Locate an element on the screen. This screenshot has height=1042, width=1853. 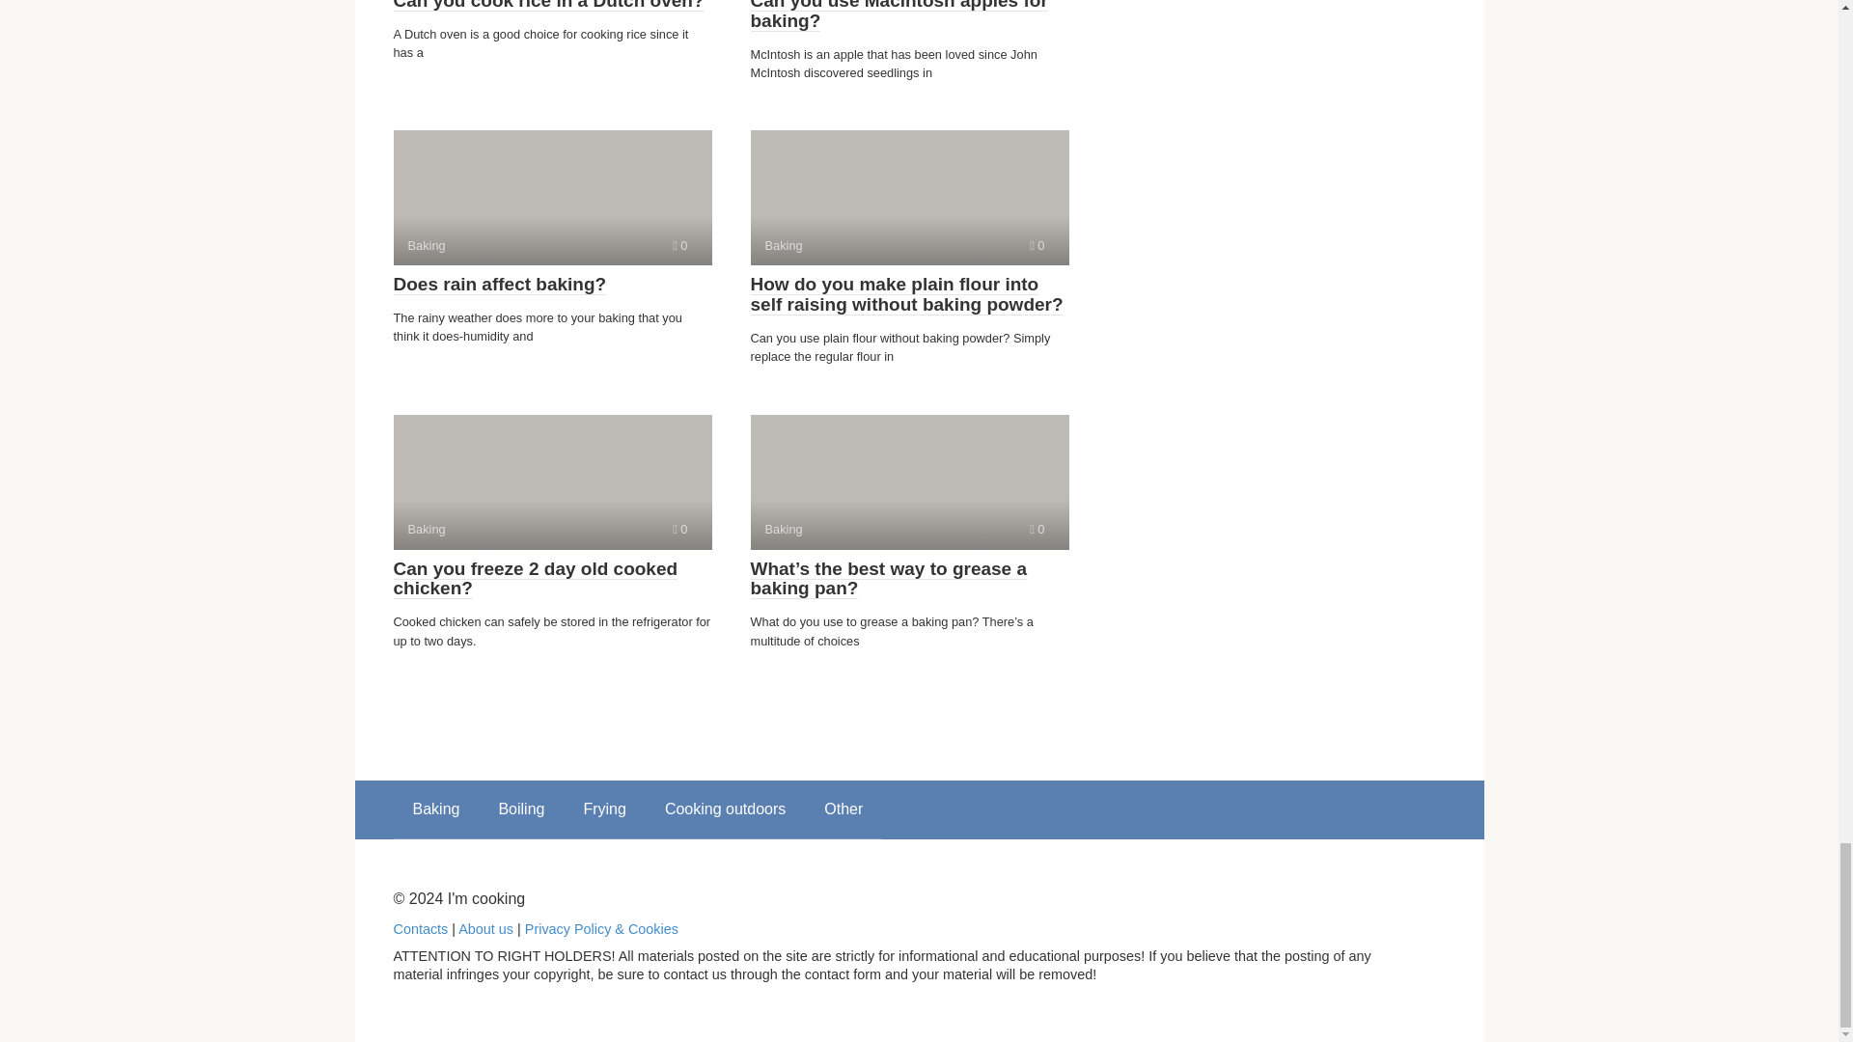
Can you use Macintosh apples for baking? is located at coordinates (899, 15).